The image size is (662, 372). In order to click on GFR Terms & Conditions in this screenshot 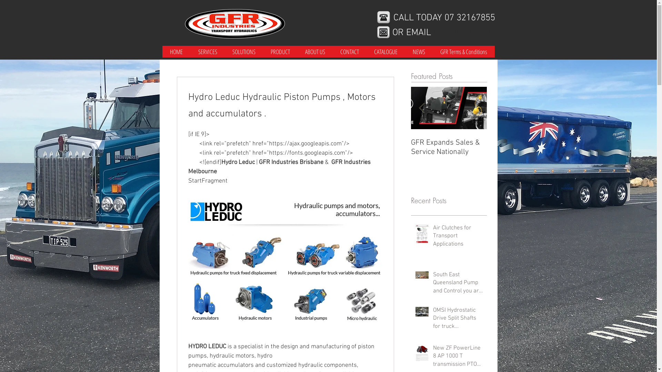, I will do `click(463, 52)`.